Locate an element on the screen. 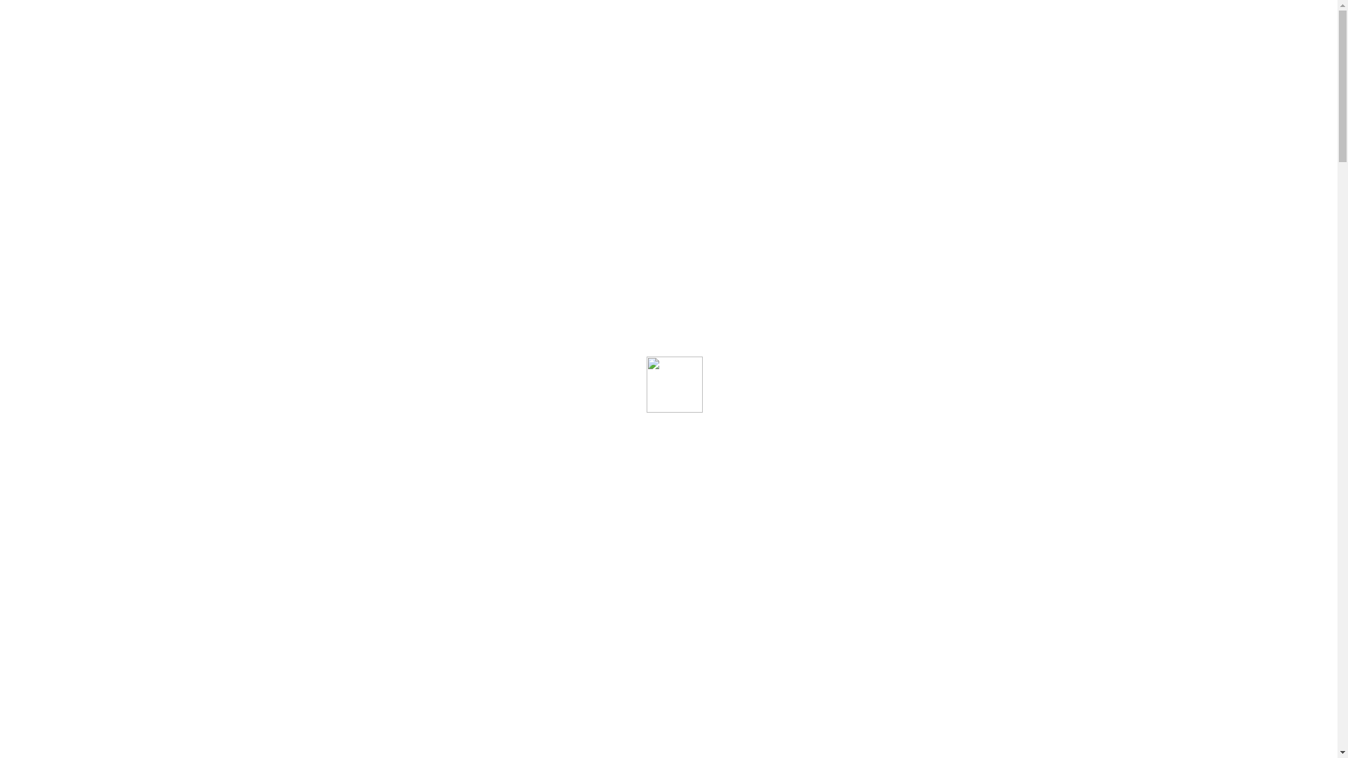  Formazione e Affiancamento is located at coordinates (110, 406).